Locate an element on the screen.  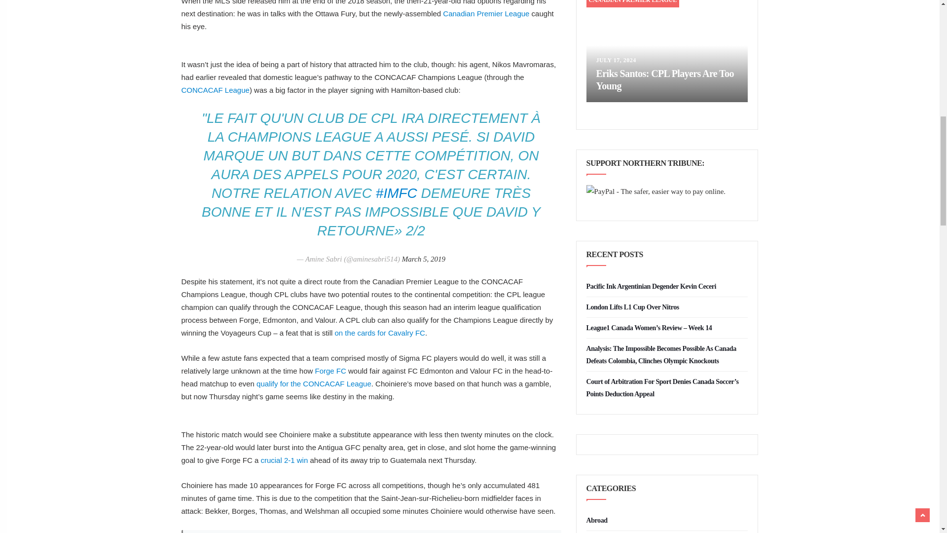
crucial 2-1 win is located at coordinates (284, 460).